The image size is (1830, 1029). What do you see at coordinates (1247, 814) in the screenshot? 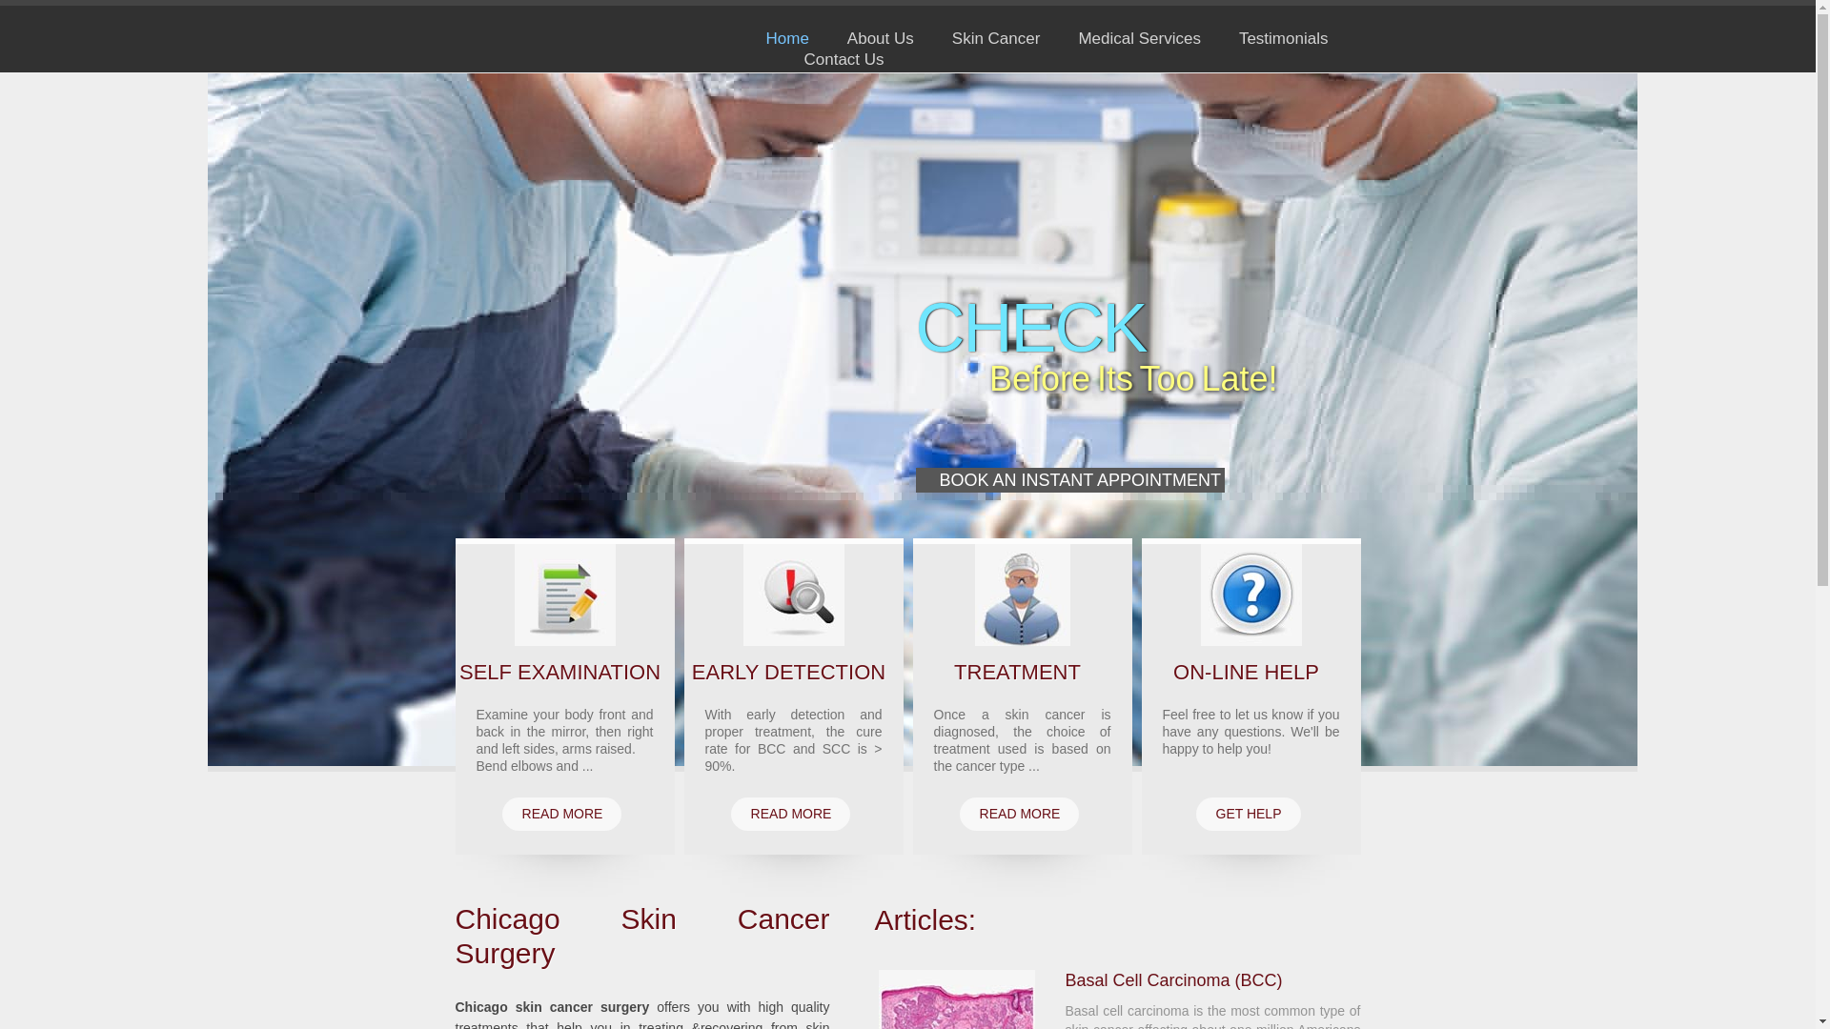
I see `GET HELP` at bounding box center [1247, 814].